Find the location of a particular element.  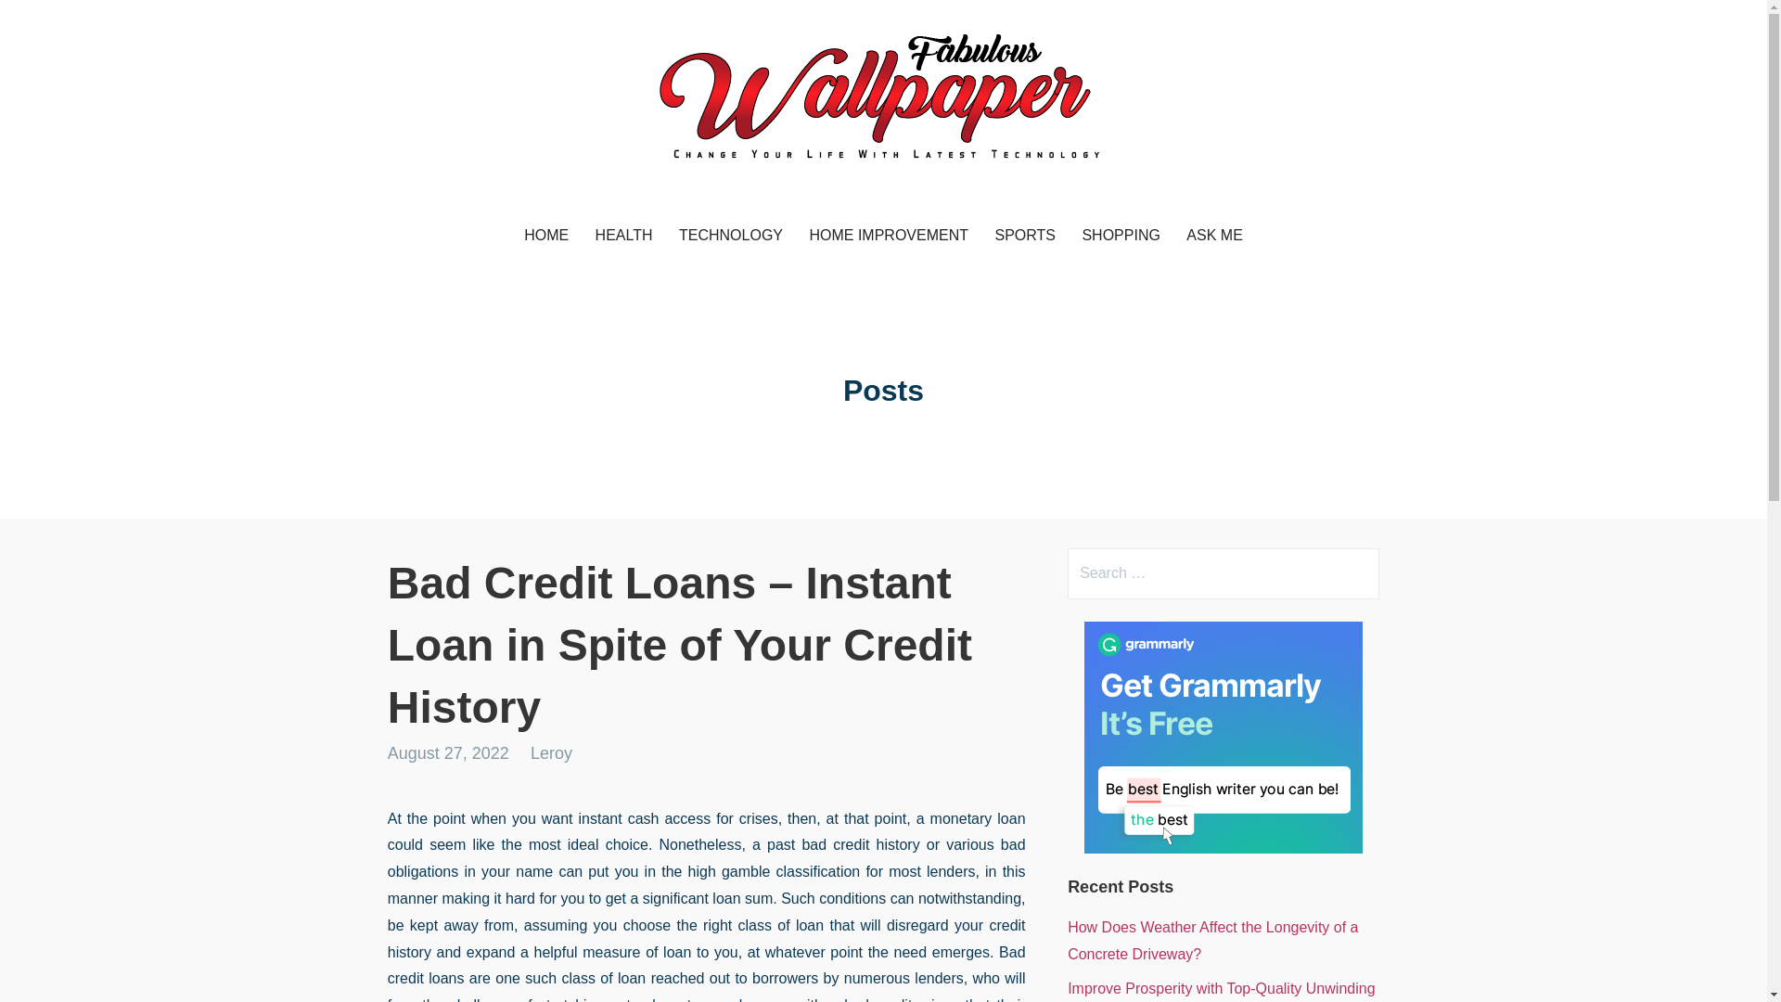

Fabulous Wallpaper is located at coordinates (534, 195).